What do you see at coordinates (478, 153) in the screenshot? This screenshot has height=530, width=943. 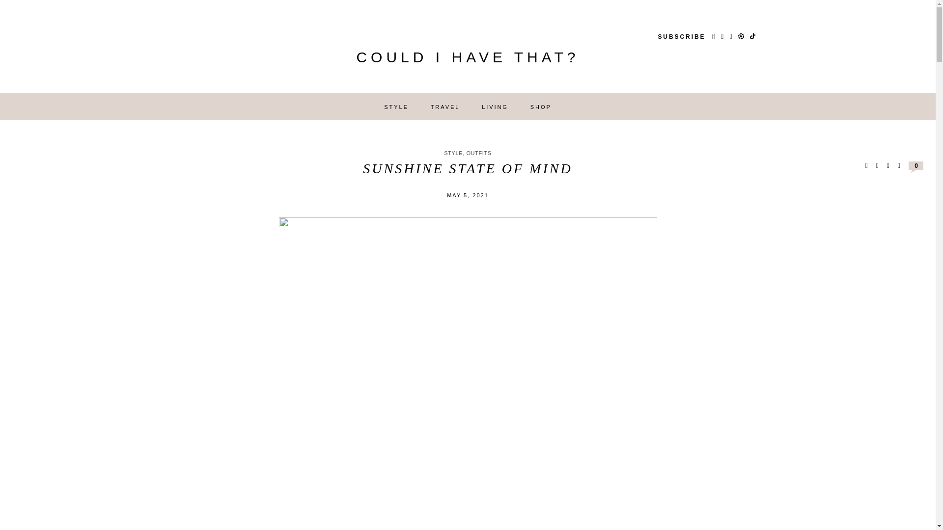 I see `View all posts in outfits` at bounding box center [478, 153].